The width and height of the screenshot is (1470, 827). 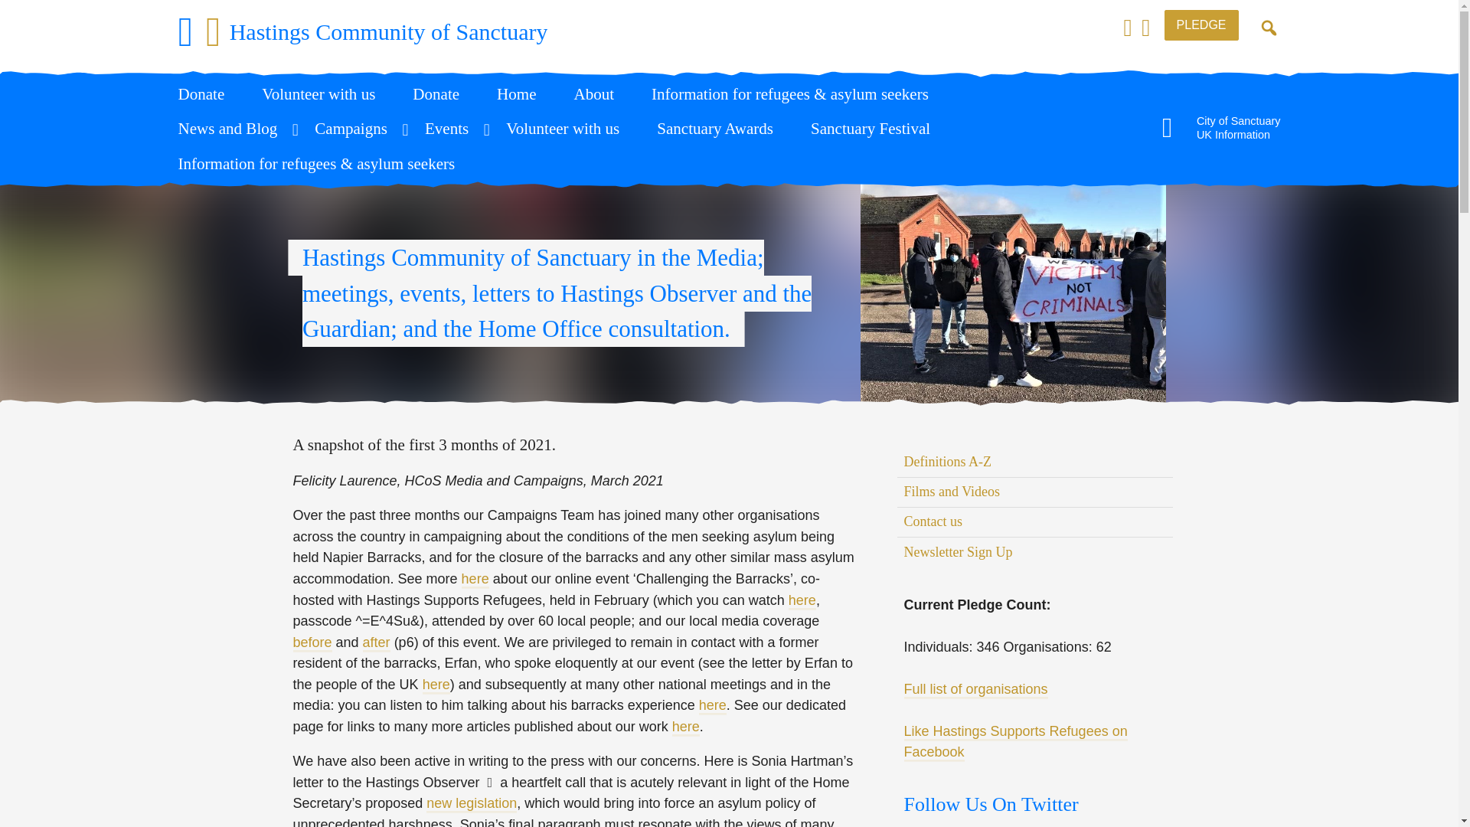 I want to click on Volunteer with us, so click(x=1201, y=25).